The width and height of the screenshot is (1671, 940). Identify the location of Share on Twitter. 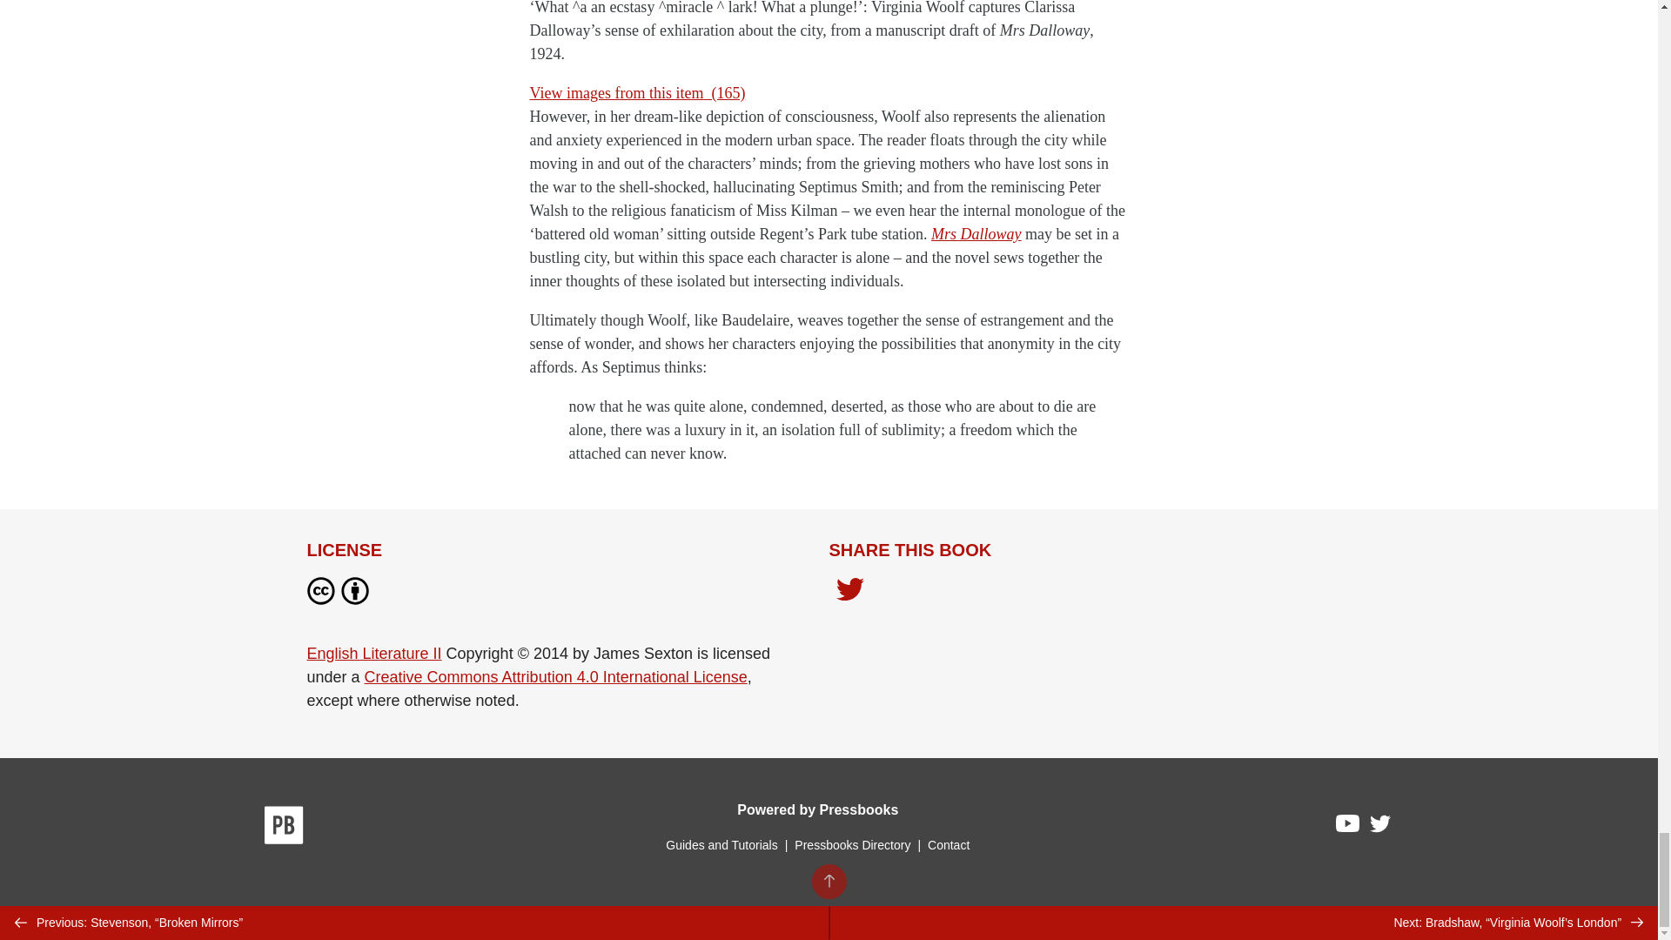
(849, 591).